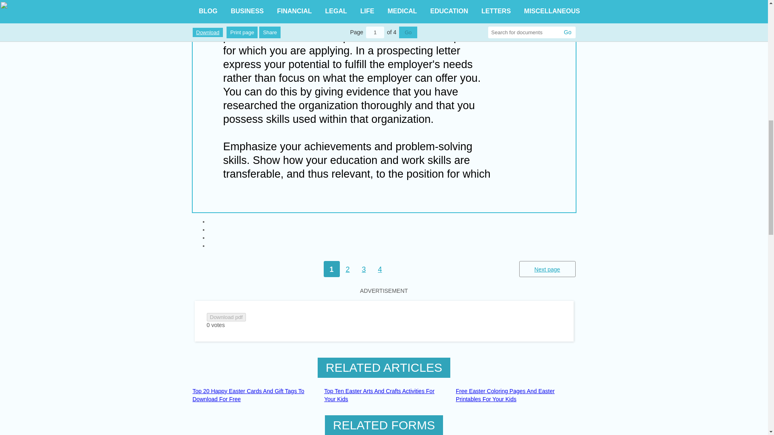 Image resolution: width=774 pixels, height=435 pixels. I want to click on Download pdf, so click(226, 317).